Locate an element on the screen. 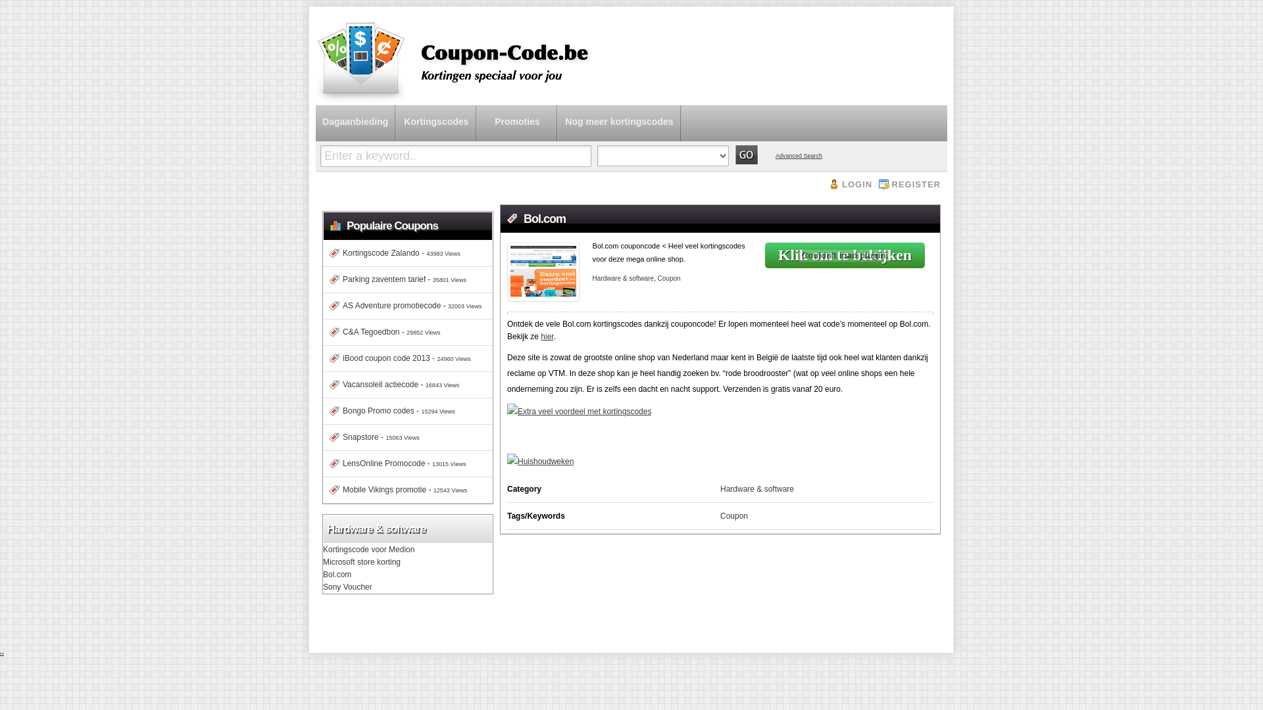  AS Adventure promotiecode - 32003 Views is located at coordinates (403, 306).